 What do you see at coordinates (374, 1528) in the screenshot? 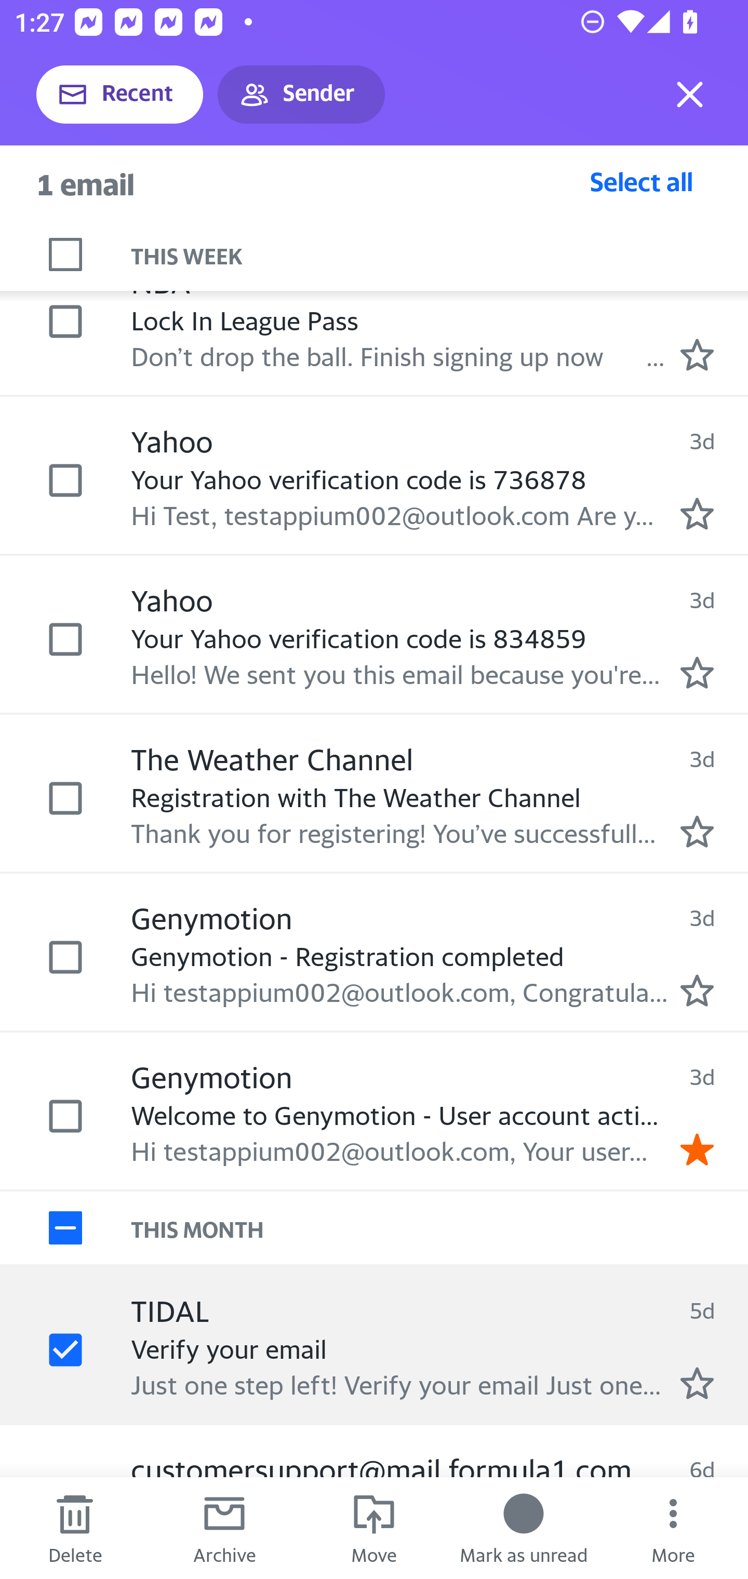
I see `Move` at bounding box center [374, 1528].